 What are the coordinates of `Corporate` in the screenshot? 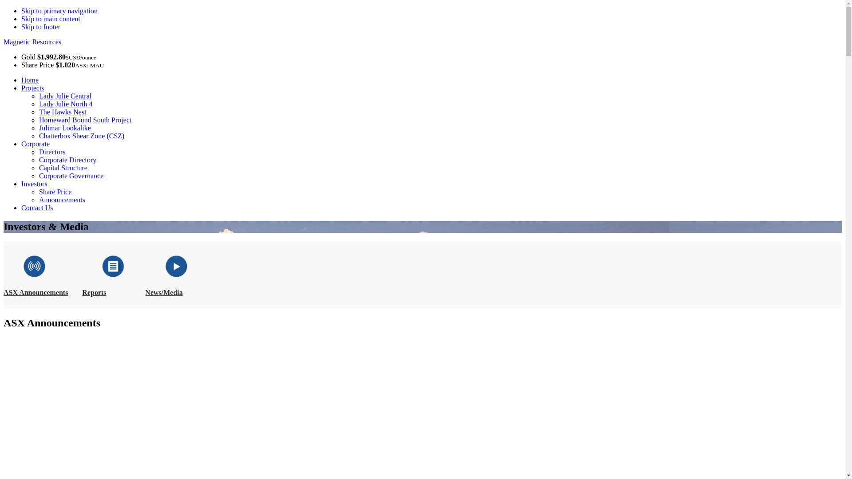 It's located at (35, 144).